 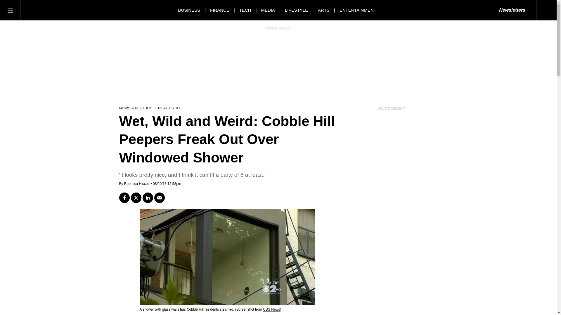 I want to click on Tweet, so click(x=136, y=197).